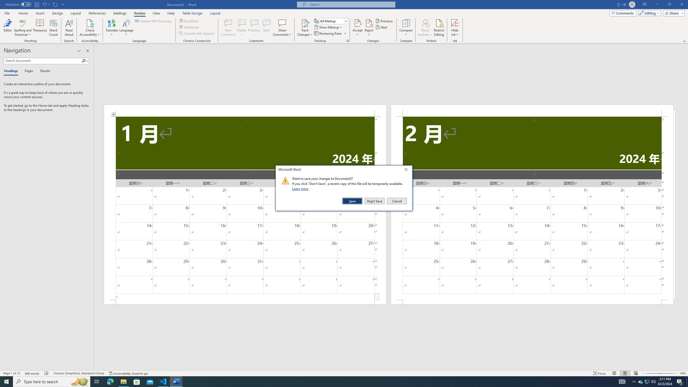 The image size is (688, 387). I want to click on Thesaurus..., so click(40, 28).